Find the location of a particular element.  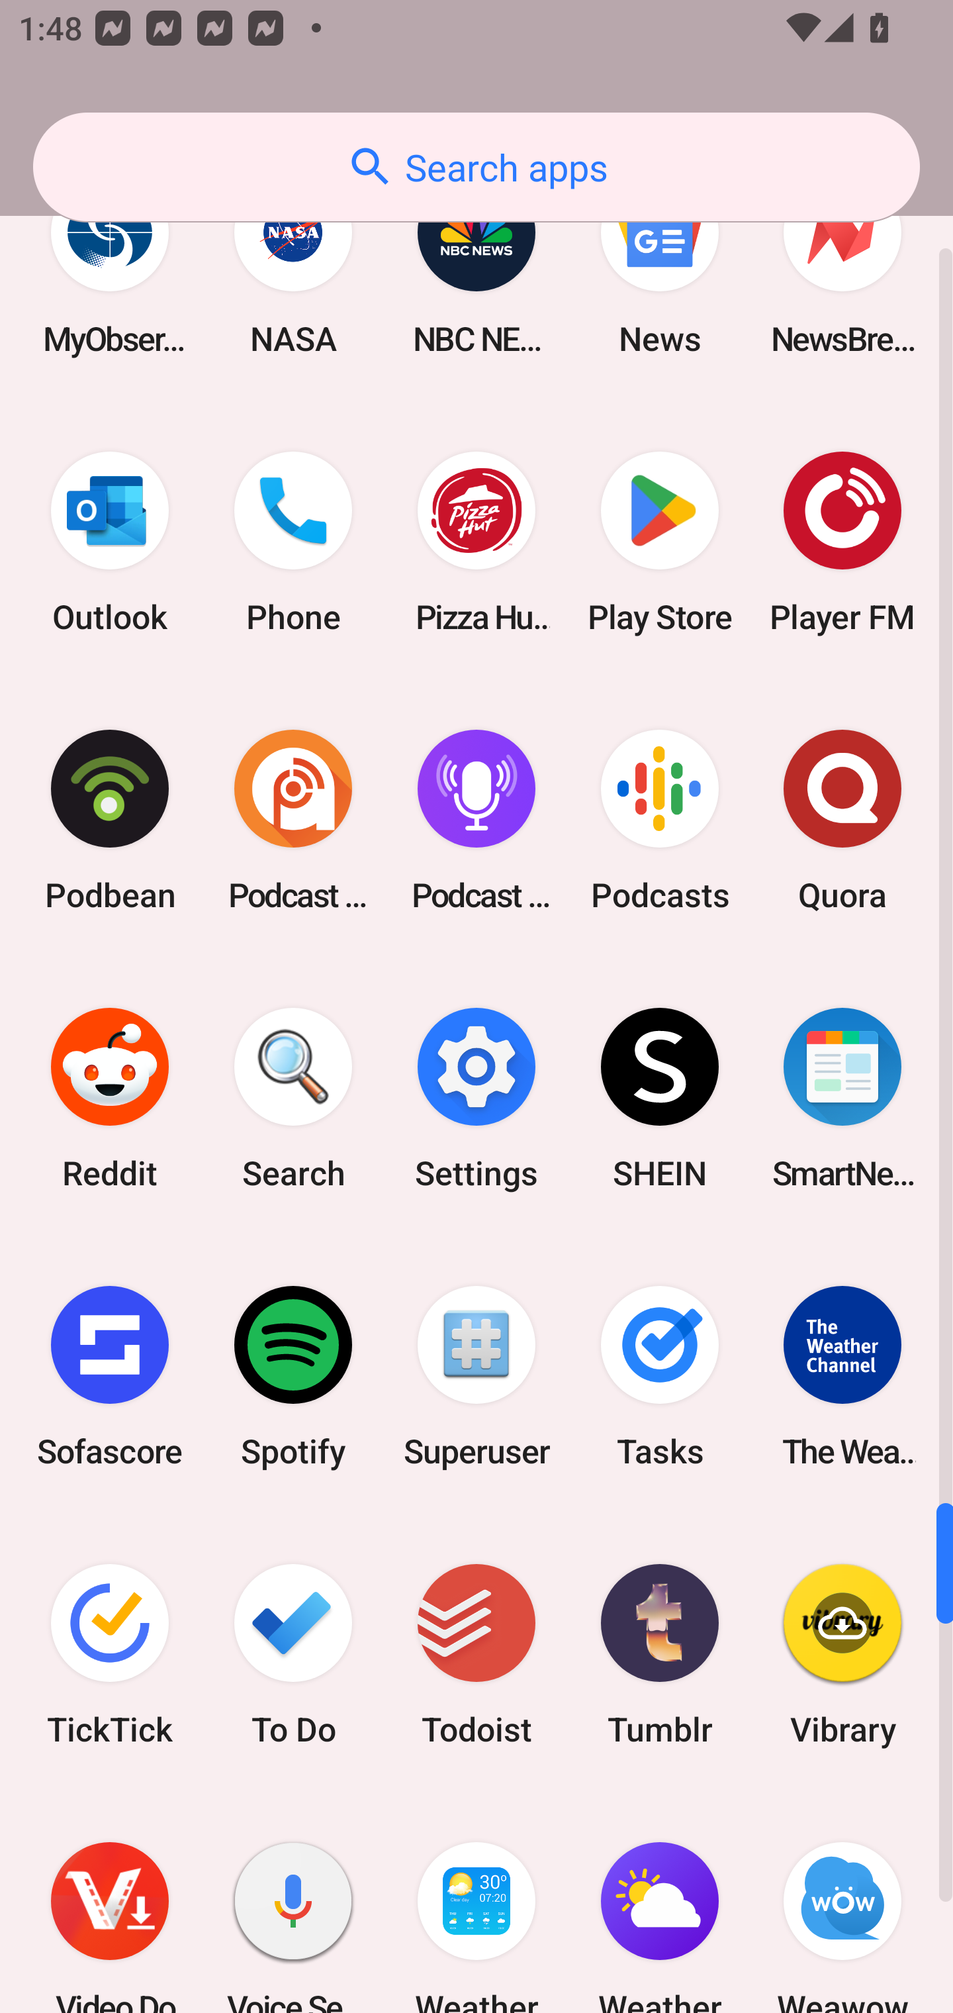

Quora is located at coordinates (842, 820).